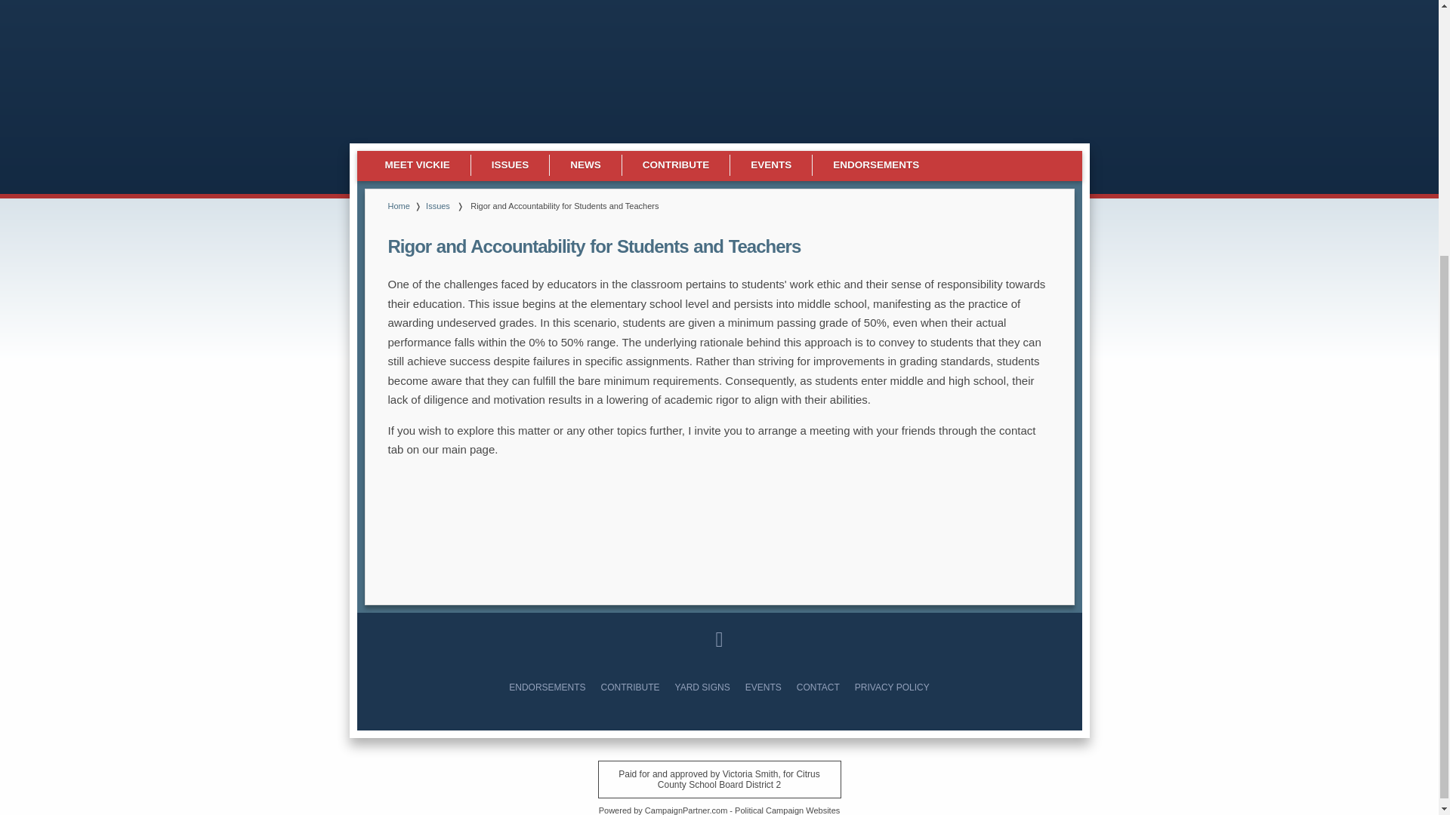 The width and height of the screenshot is (1450, 815). What do you see at coordinates (817, 687) in the screenshot?
I see `CONTACT` at bounding box center [817, 687].